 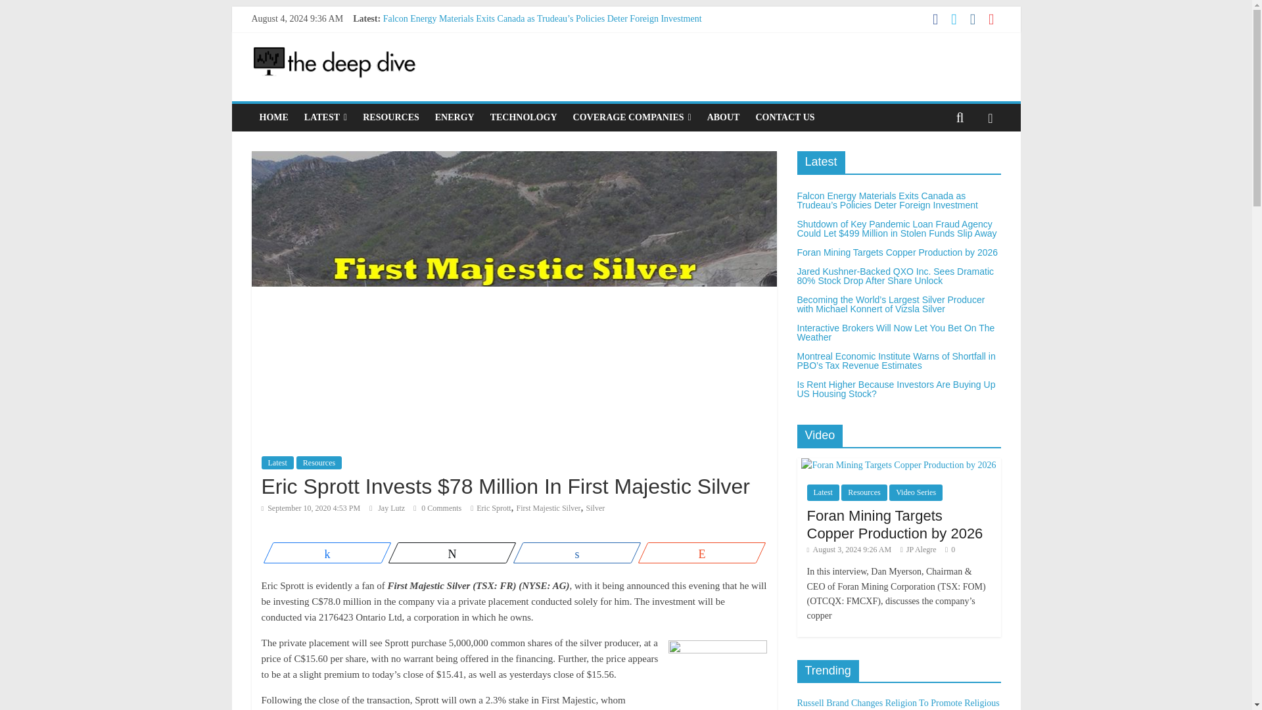 I want to click on 4:53 pm, so click(x=311, y=508).